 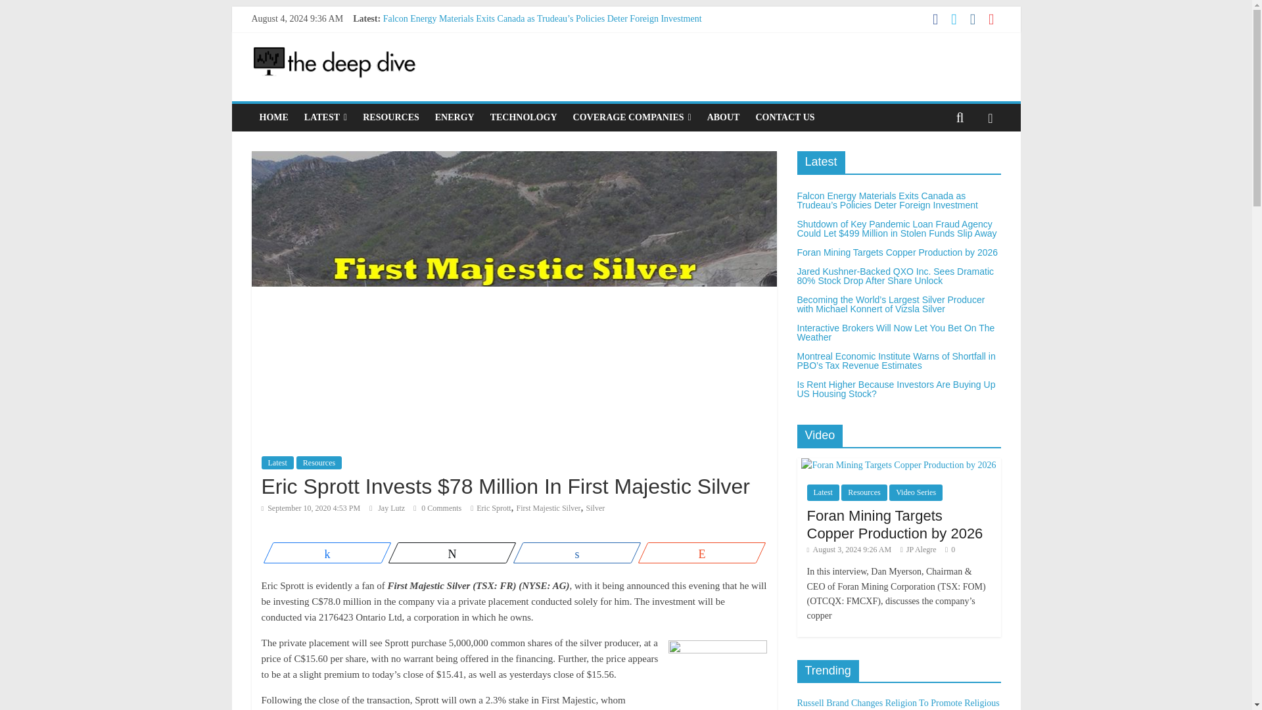 I want to click on 4:53 pm, so click(x=311, y=508).